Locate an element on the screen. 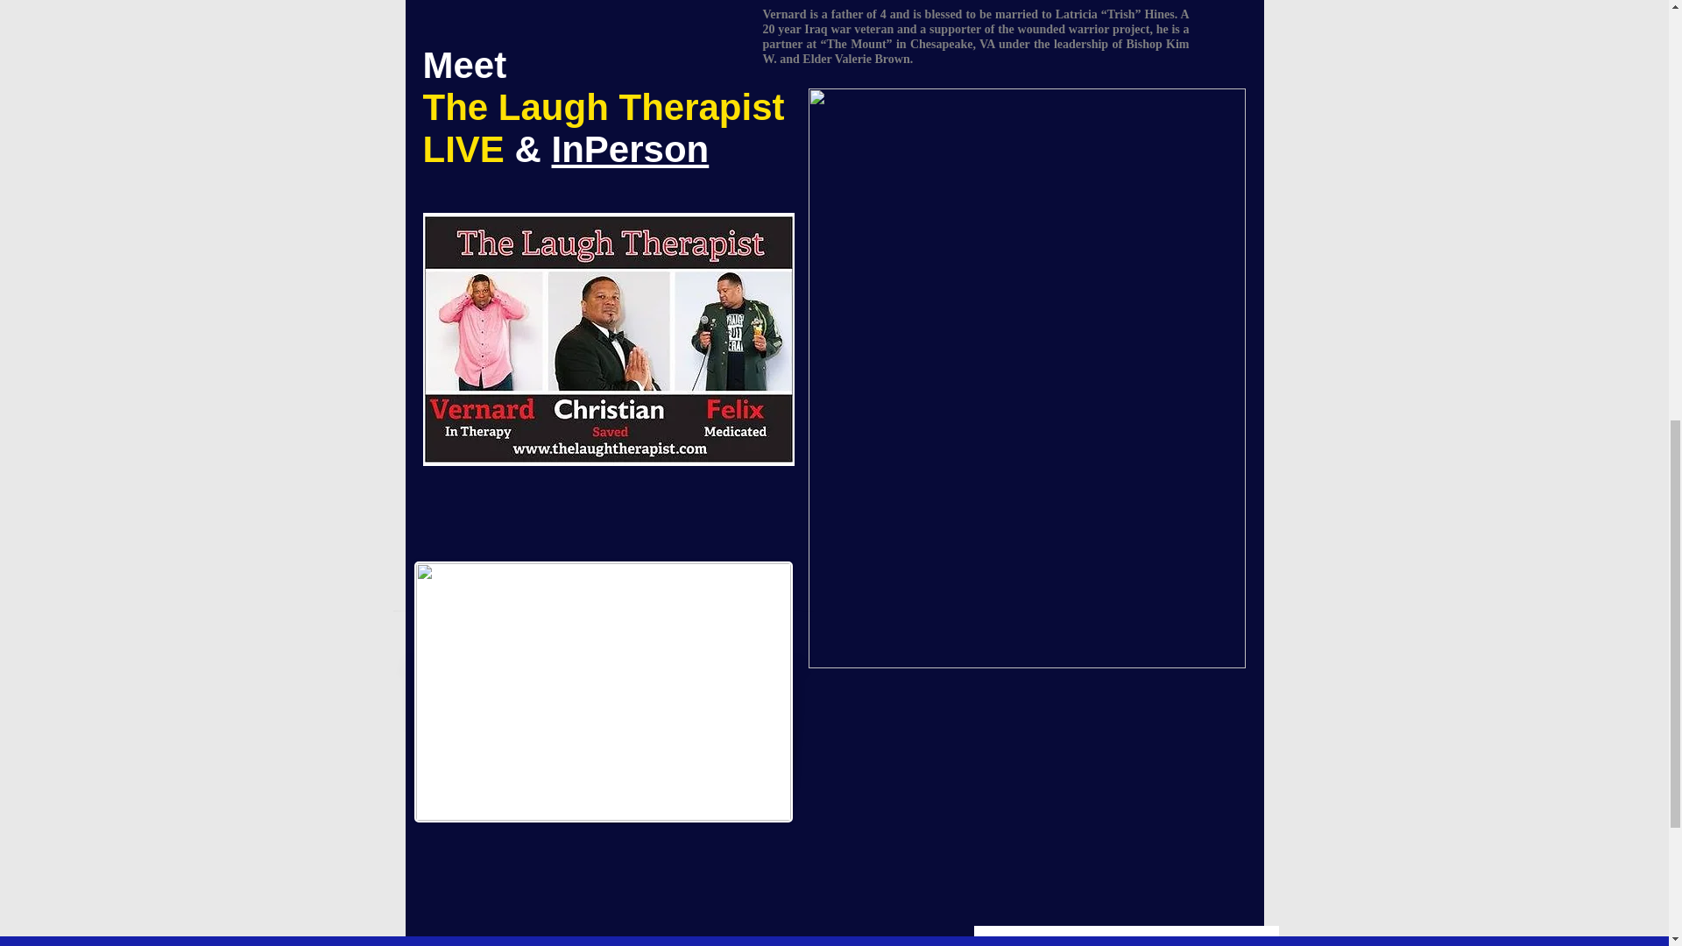 This screenshot has height=946, width=1682. External YouTube is located at coordinates (1035, 817).